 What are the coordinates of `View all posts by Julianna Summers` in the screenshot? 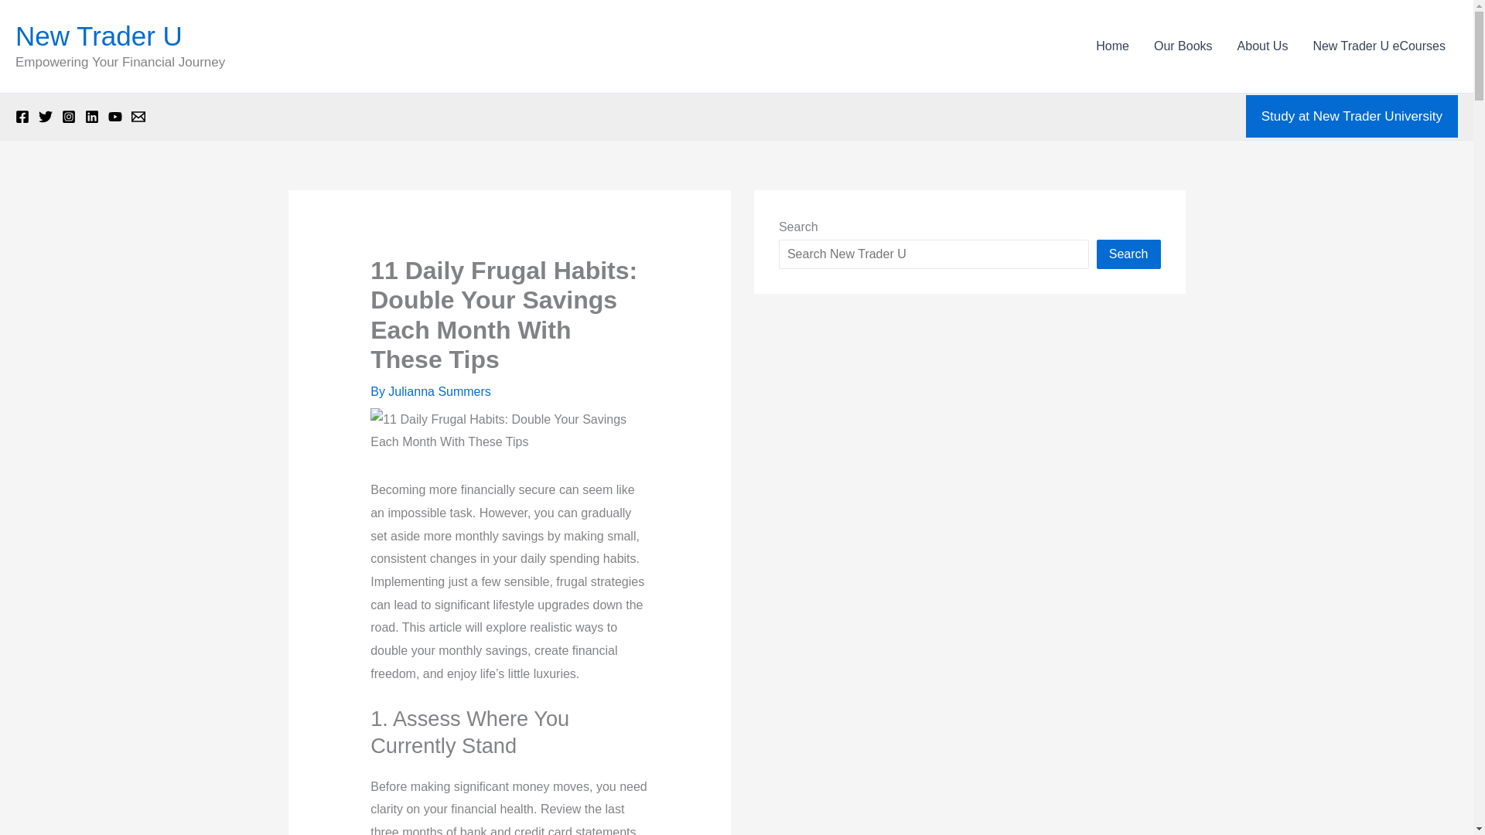 It's located at (439, 391).